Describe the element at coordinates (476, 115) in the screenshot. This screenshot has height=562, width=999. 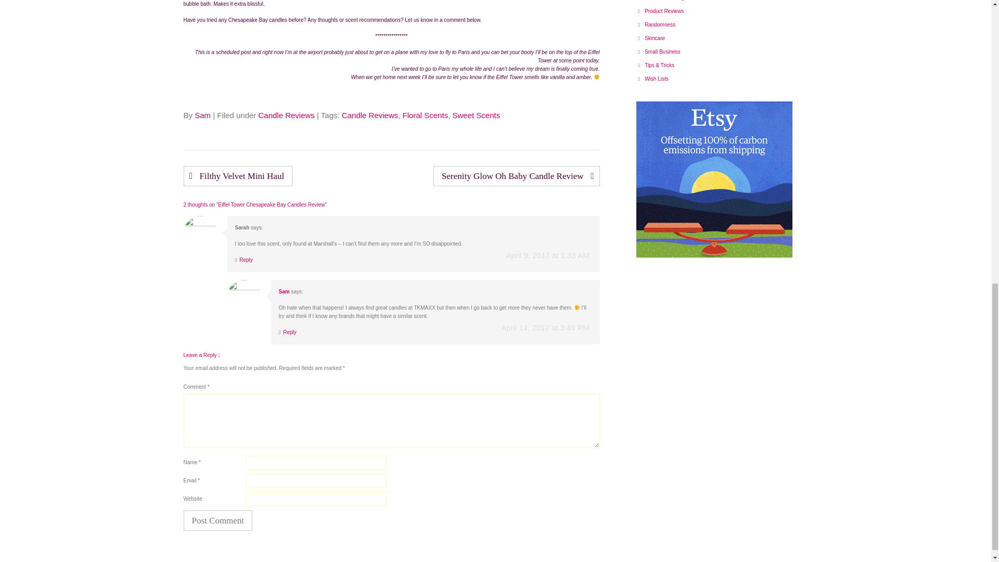
I see `Sweet Scents` at that location.